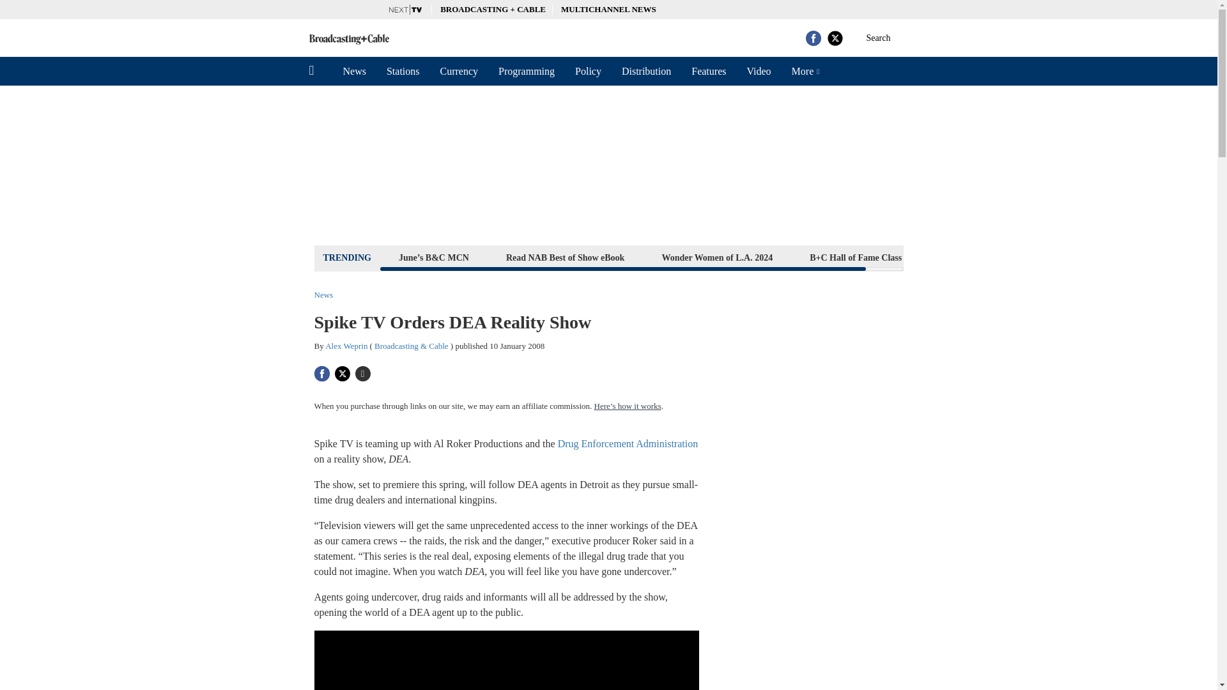 This screenshot has width=1227, height=690. I want to click on News, so click(323, 294).